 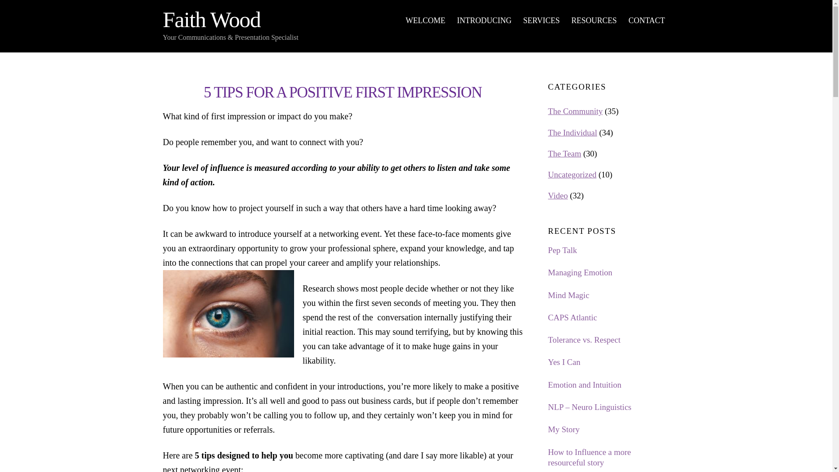 I want to click on My Story, so click(x=565, y=153).